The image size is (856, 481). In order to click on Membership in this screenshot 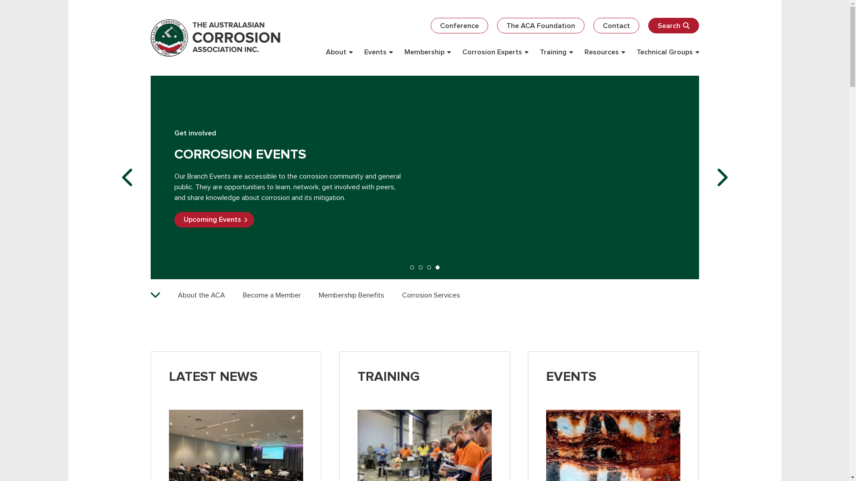, I will do `click(427, 52)`.